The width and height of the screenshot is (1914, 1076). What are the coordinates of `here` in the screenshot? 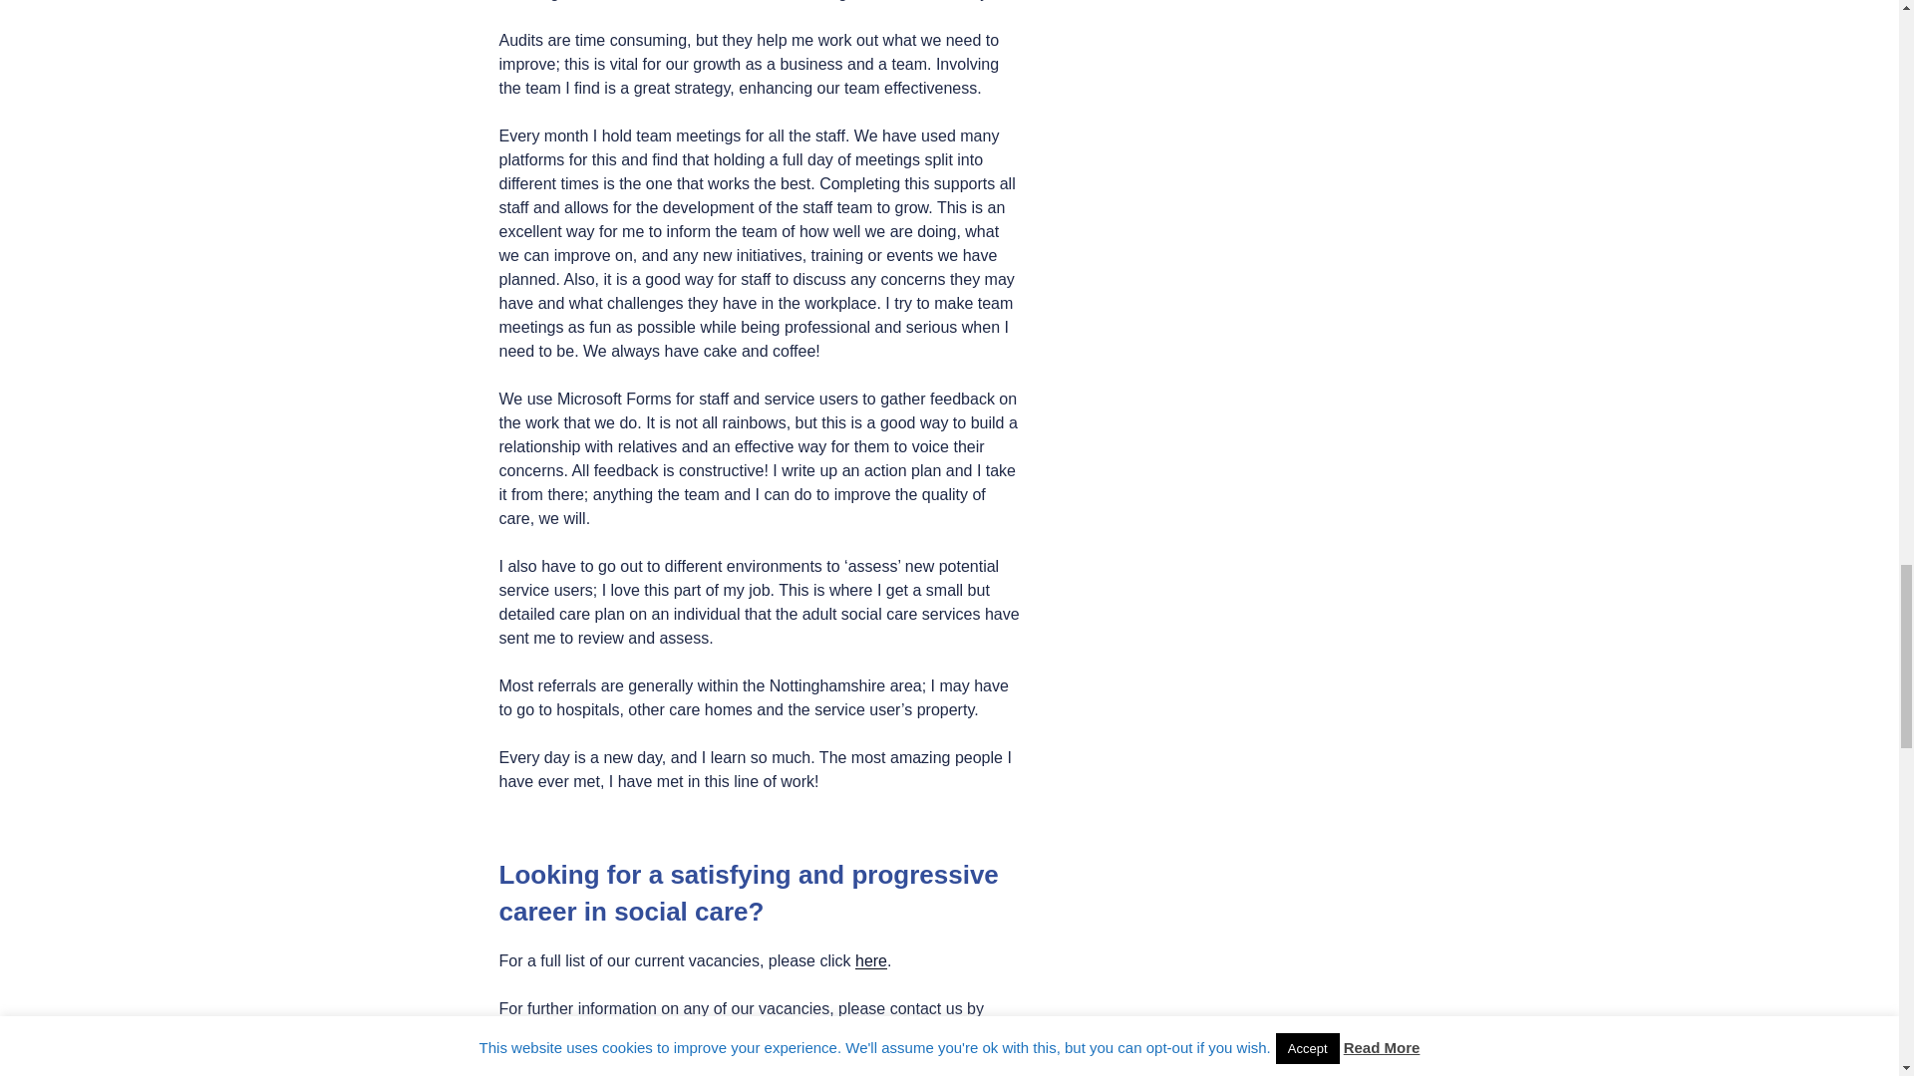 It's located at (871, 960).